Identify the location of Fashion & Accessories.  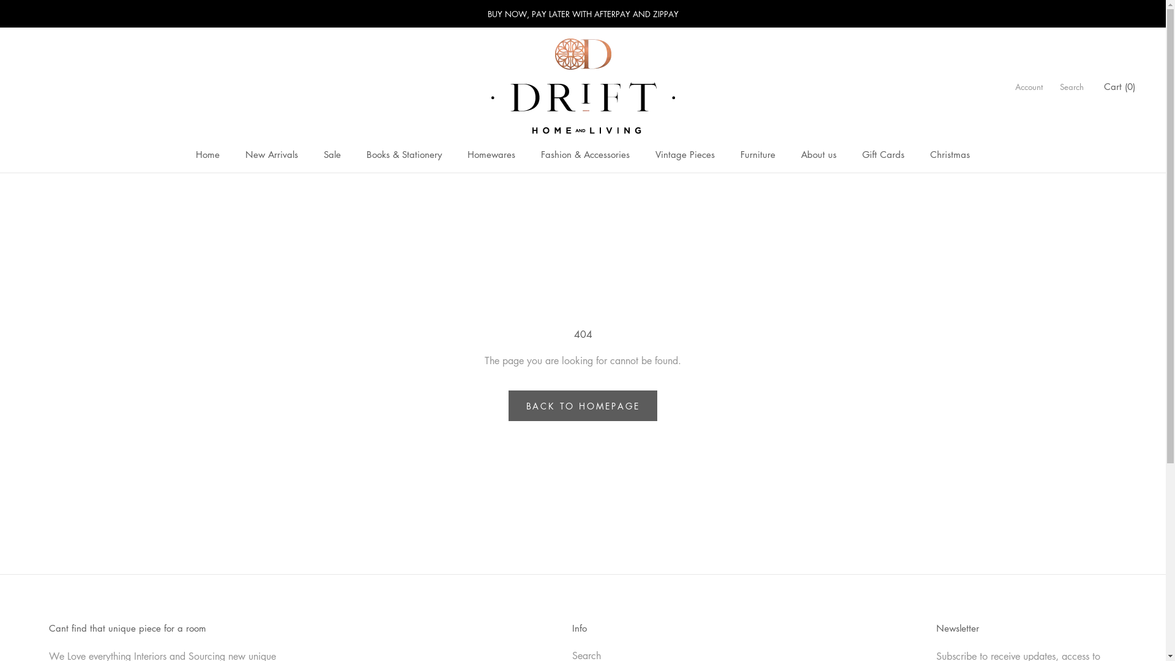
(585, 154).